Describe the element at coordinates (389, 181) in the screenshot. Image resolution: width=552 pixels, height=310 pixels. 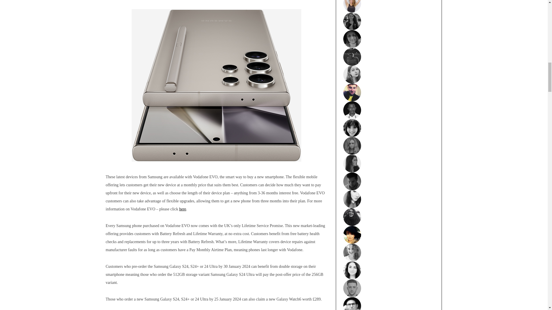
I see `Dan Kelly` at that location.